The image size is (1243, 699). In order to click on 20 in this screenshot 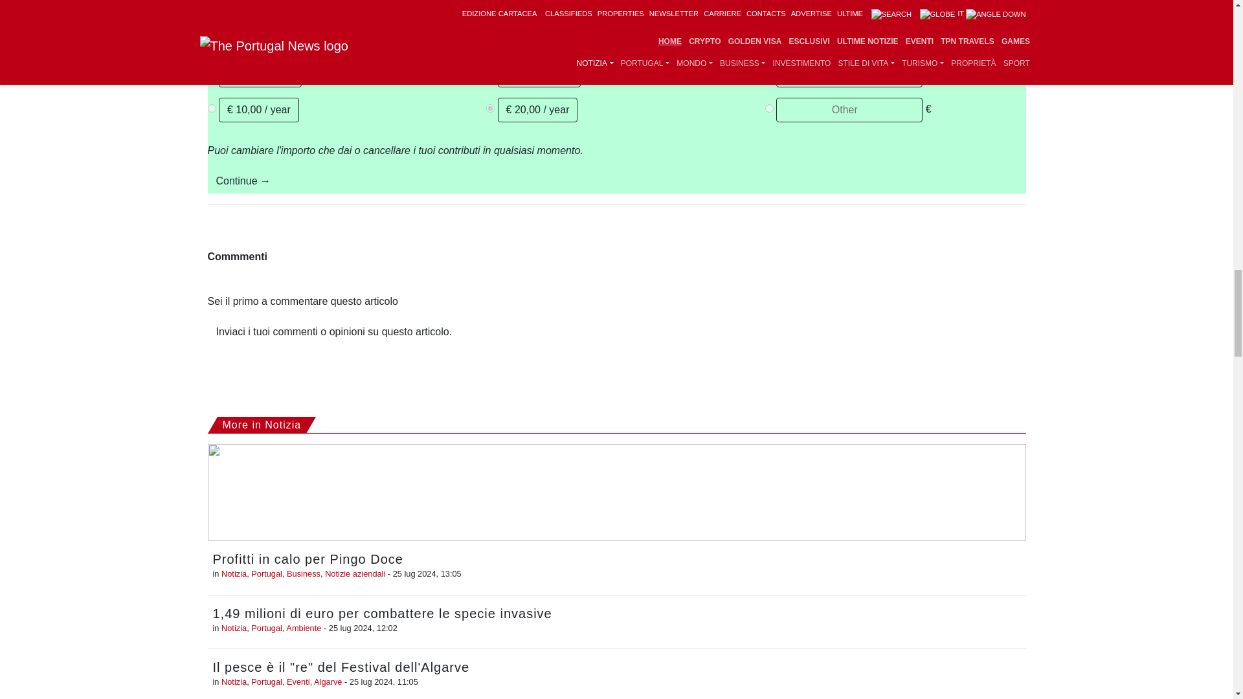, I will do `click(490, 107)`.